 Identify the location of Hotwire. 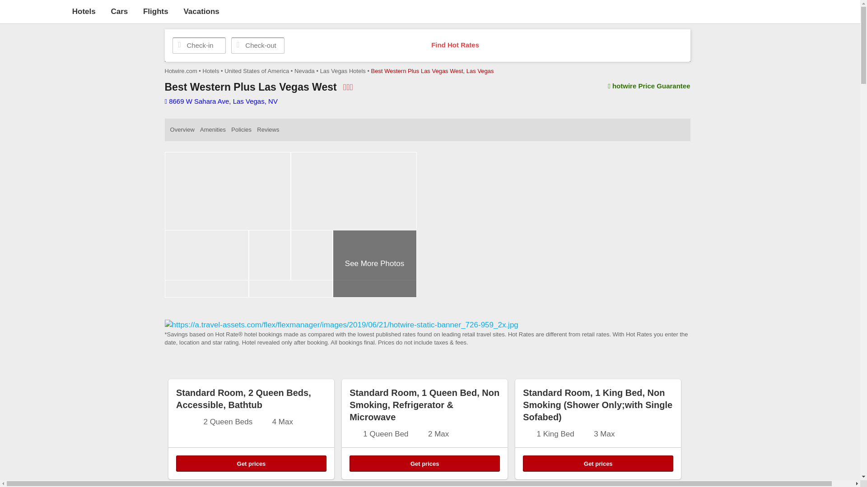
(33, 11).